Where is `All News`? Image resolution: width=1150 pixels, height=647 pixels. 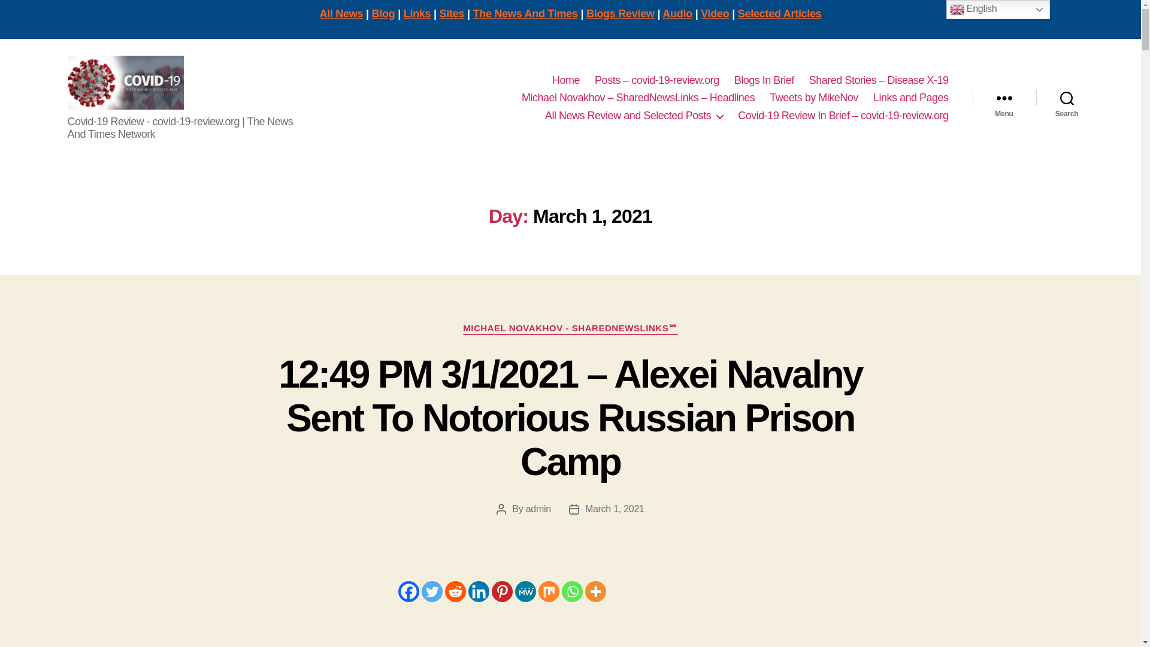 All News is located at coordinates (341, 13).